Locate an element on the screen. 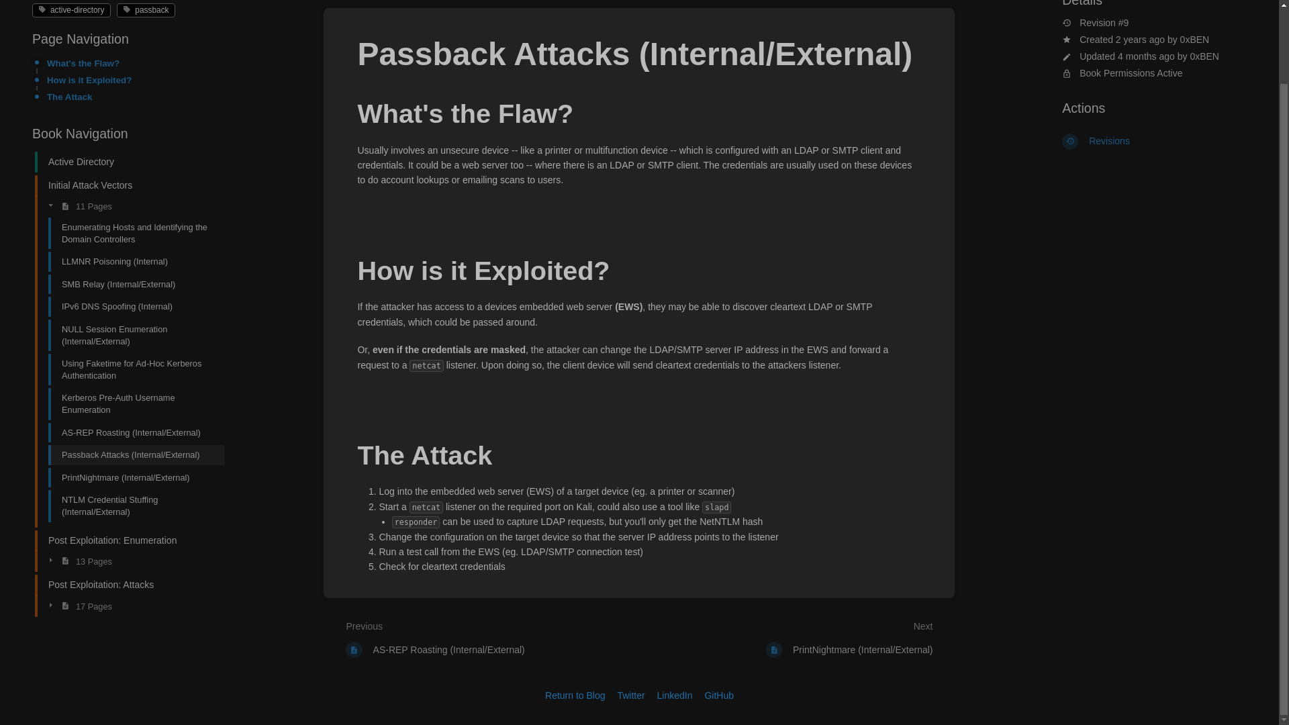 The image size is (1289, 725). Active Directory is located at coordinates (124, 162).